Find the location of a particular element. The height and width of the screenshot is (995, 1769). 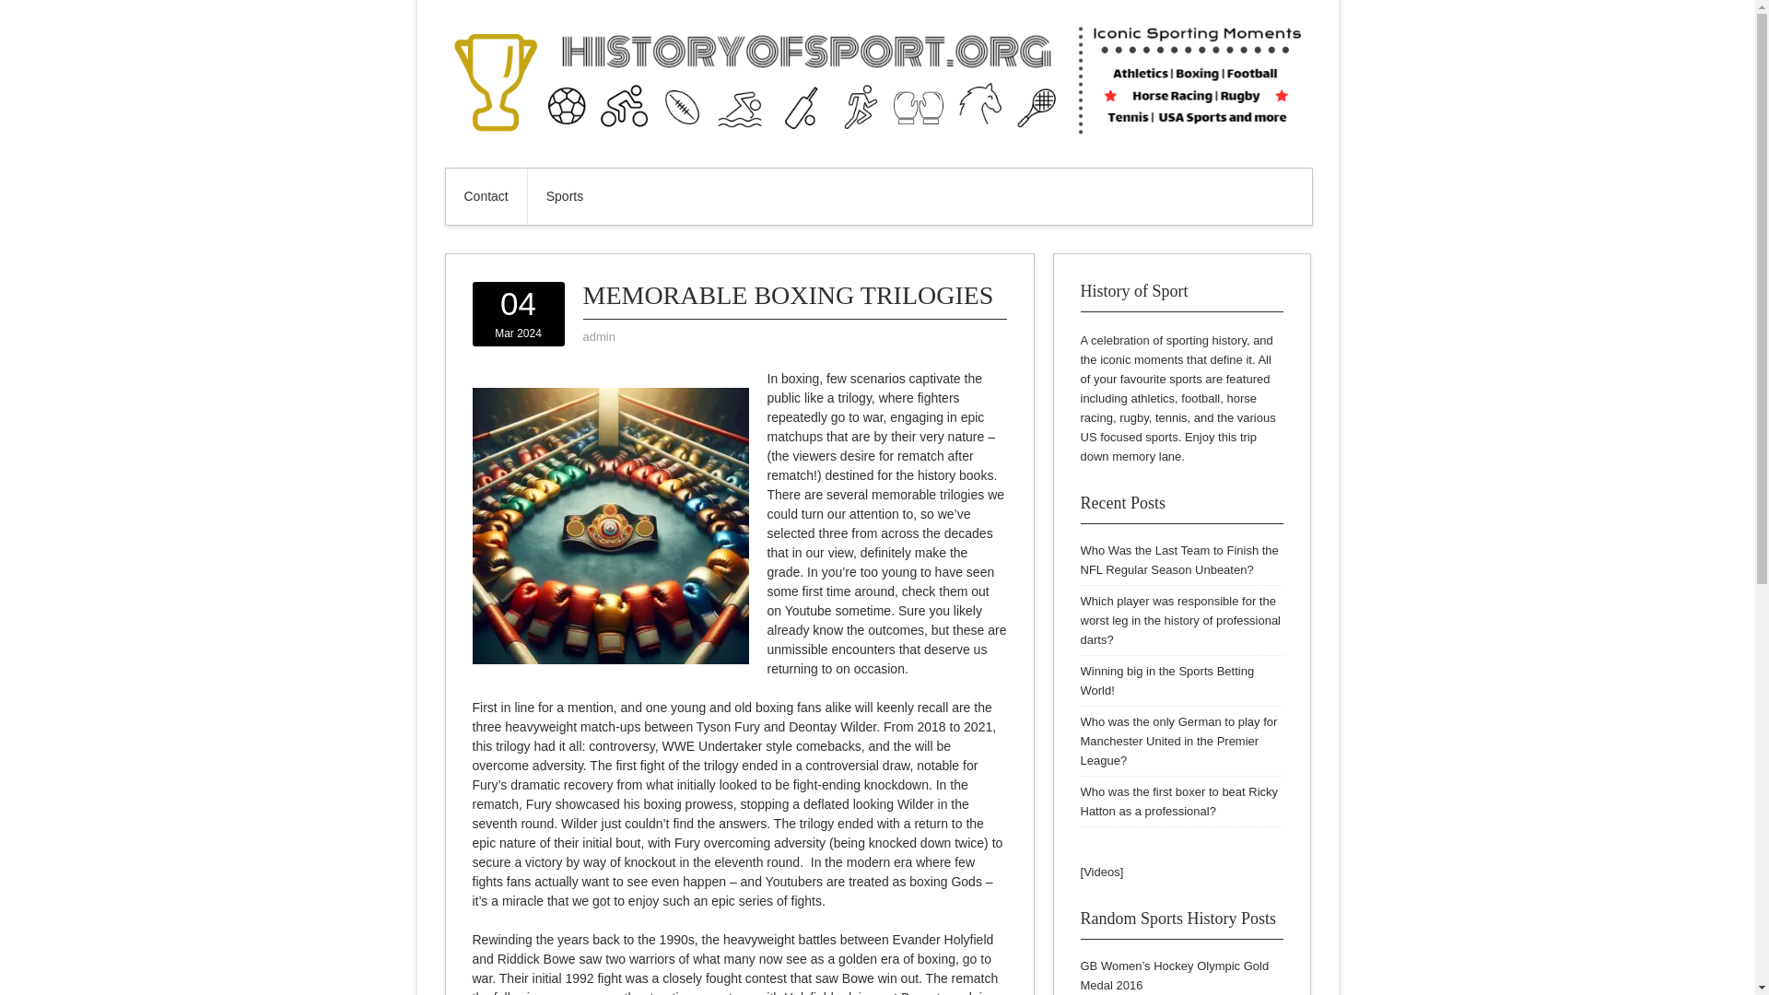

by admin is located at coordinates (597, 335).